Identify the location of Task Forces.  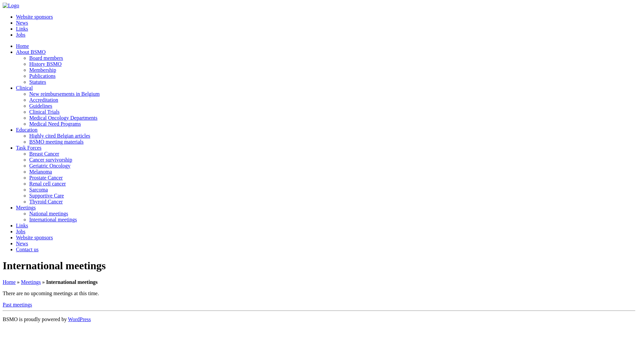
(29, 148).